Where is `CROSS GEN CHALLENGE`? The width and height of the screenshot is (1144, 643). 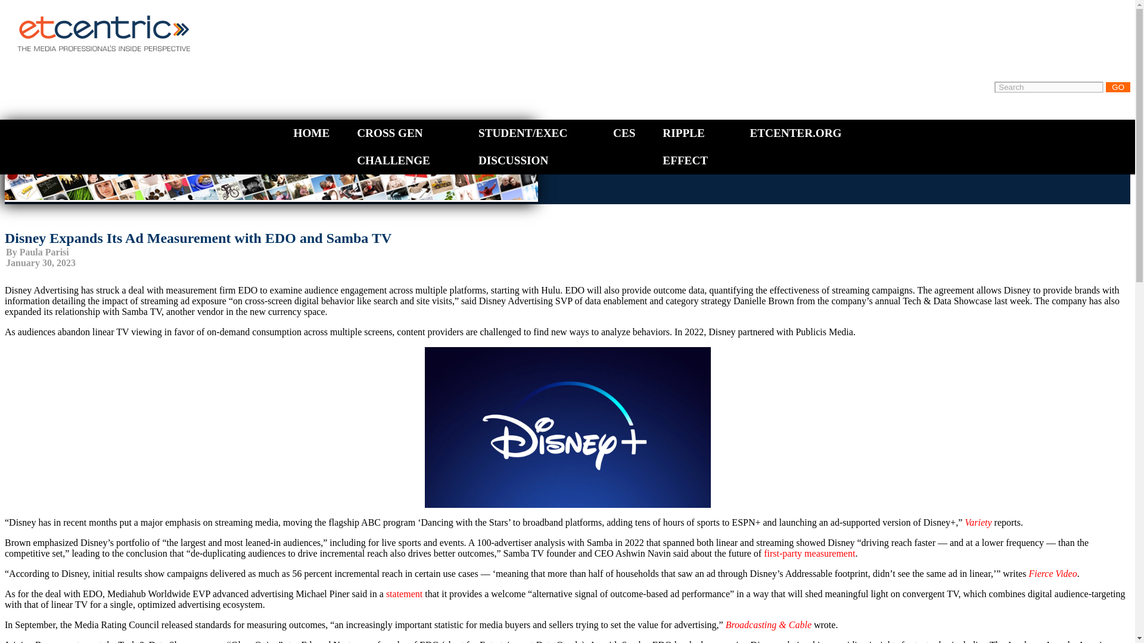
CROSS GEN CHALLENGE is located at coordinates (393, 146).